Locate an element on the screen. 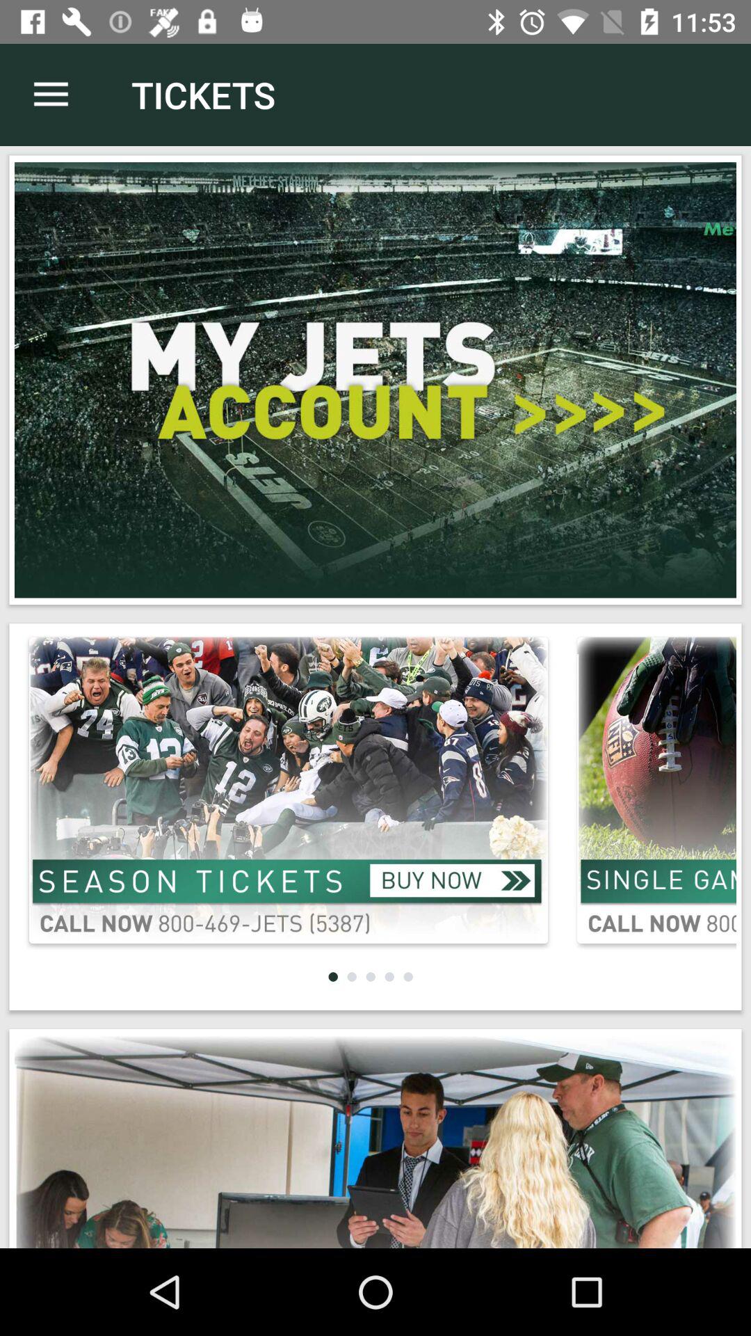 This screenshot has height=1336, width=751. turn off the item to the left of the tickets is located at coordinates (51, 95).